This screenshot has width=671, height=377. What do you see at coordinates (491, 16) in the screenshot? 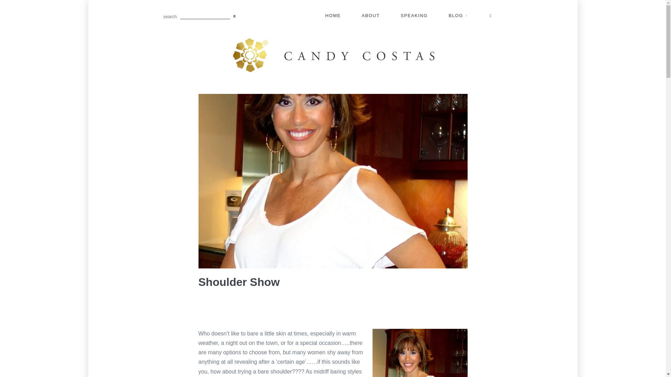
I see `instagram-icon` at bounding box center [491, 16].